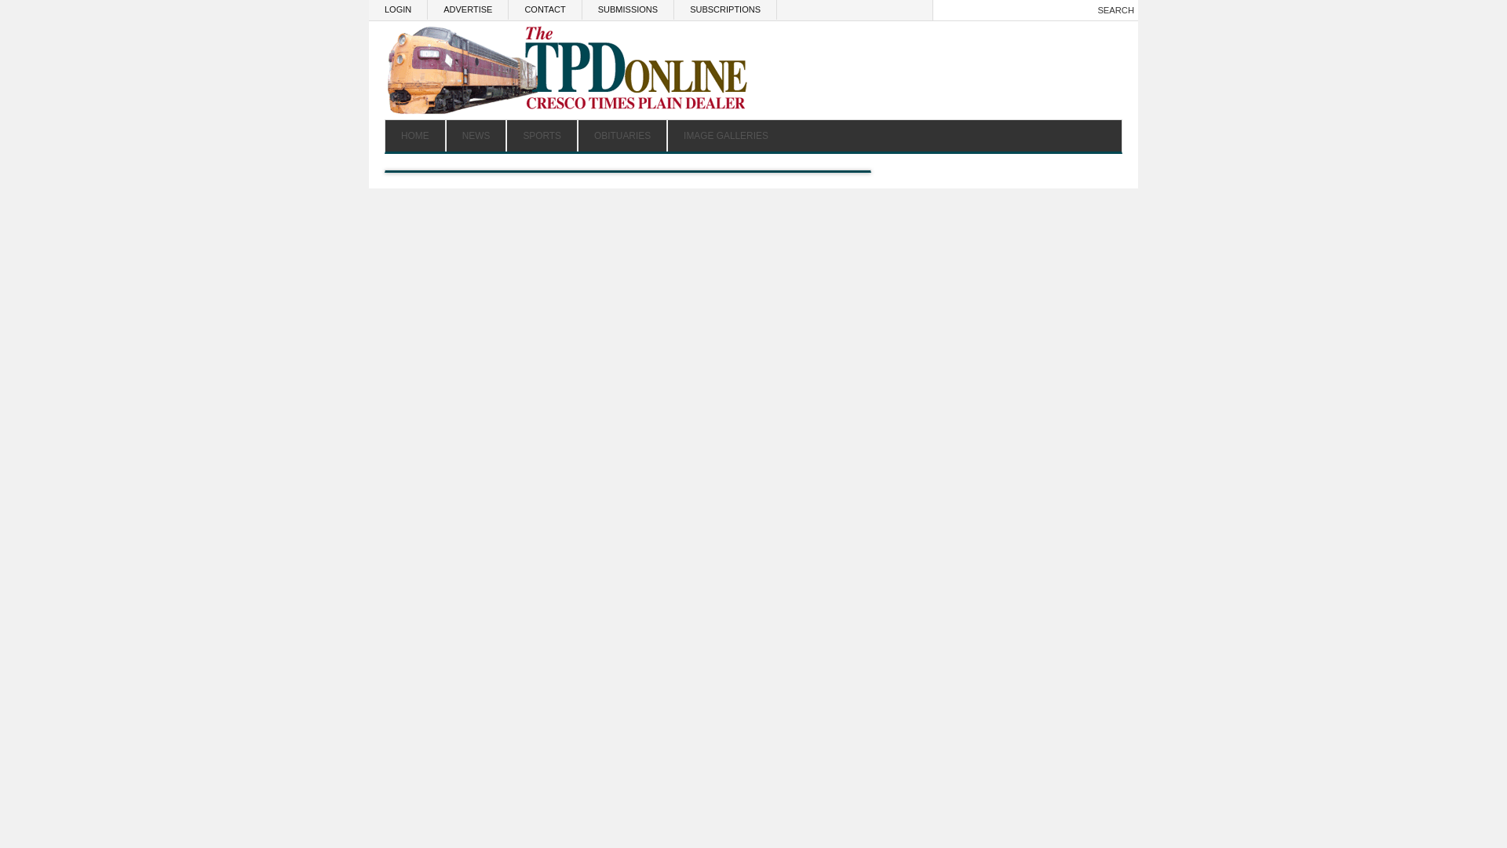 This screenshot has height=848, width=1507. What do you see at coordinates (725, 136) in the screenshot?
I see `IMAGE GALLERIES` at bounding box center [725, 136].